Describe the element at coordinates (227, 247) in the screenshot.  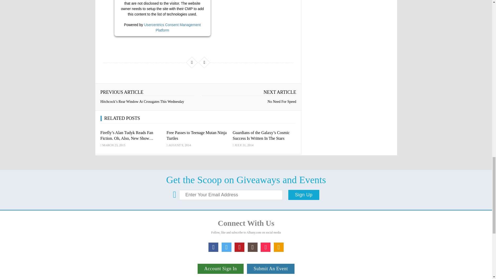
I see `X` at that location.